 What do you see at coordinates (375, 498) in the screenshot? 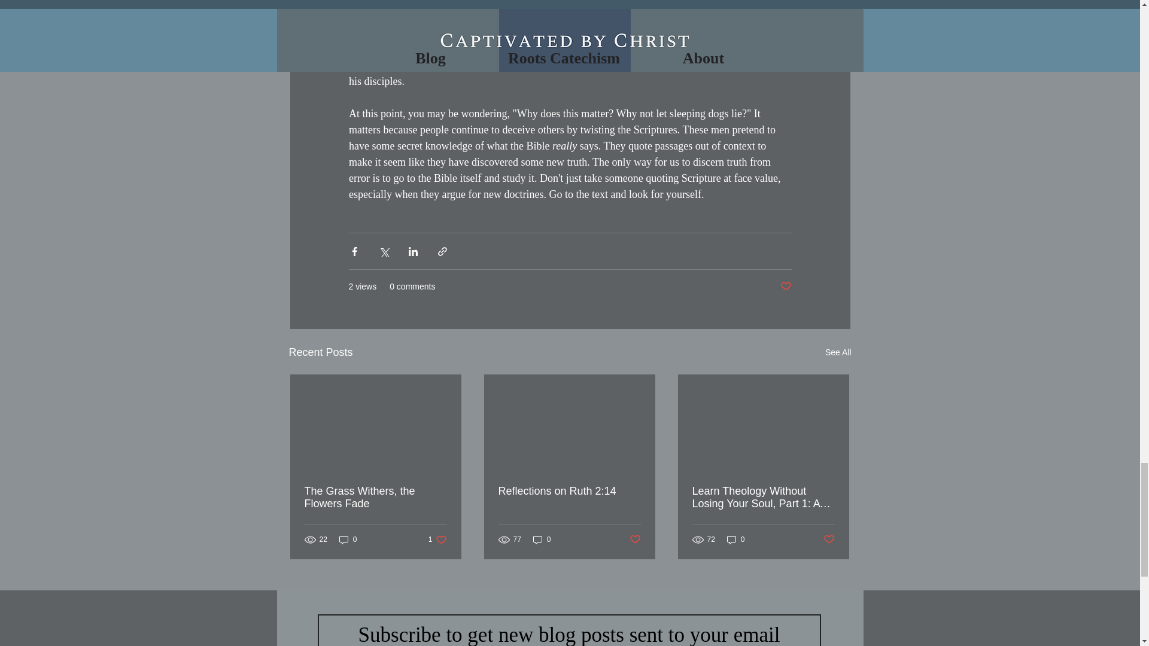
I see `The Grass Withers, the Flowers Fade` at bounding box center [375, 498].